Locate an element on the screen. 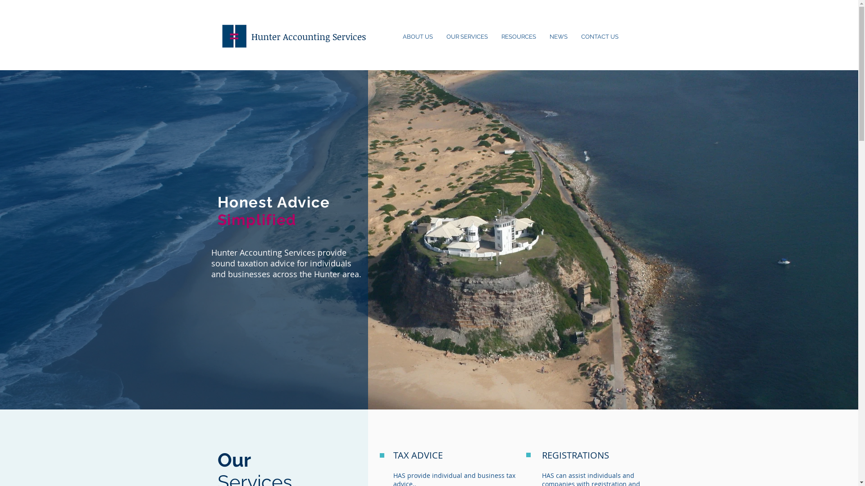  NEWS is located at coordinates (558, 37).